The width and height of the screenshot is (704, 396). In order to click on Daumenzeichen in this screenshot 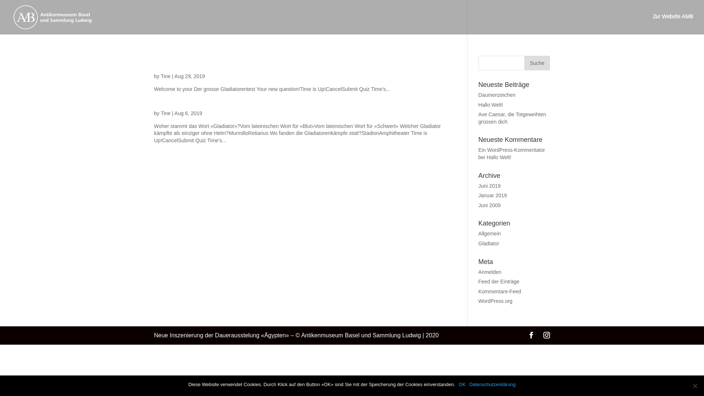, I will do `click(497, 95)`.